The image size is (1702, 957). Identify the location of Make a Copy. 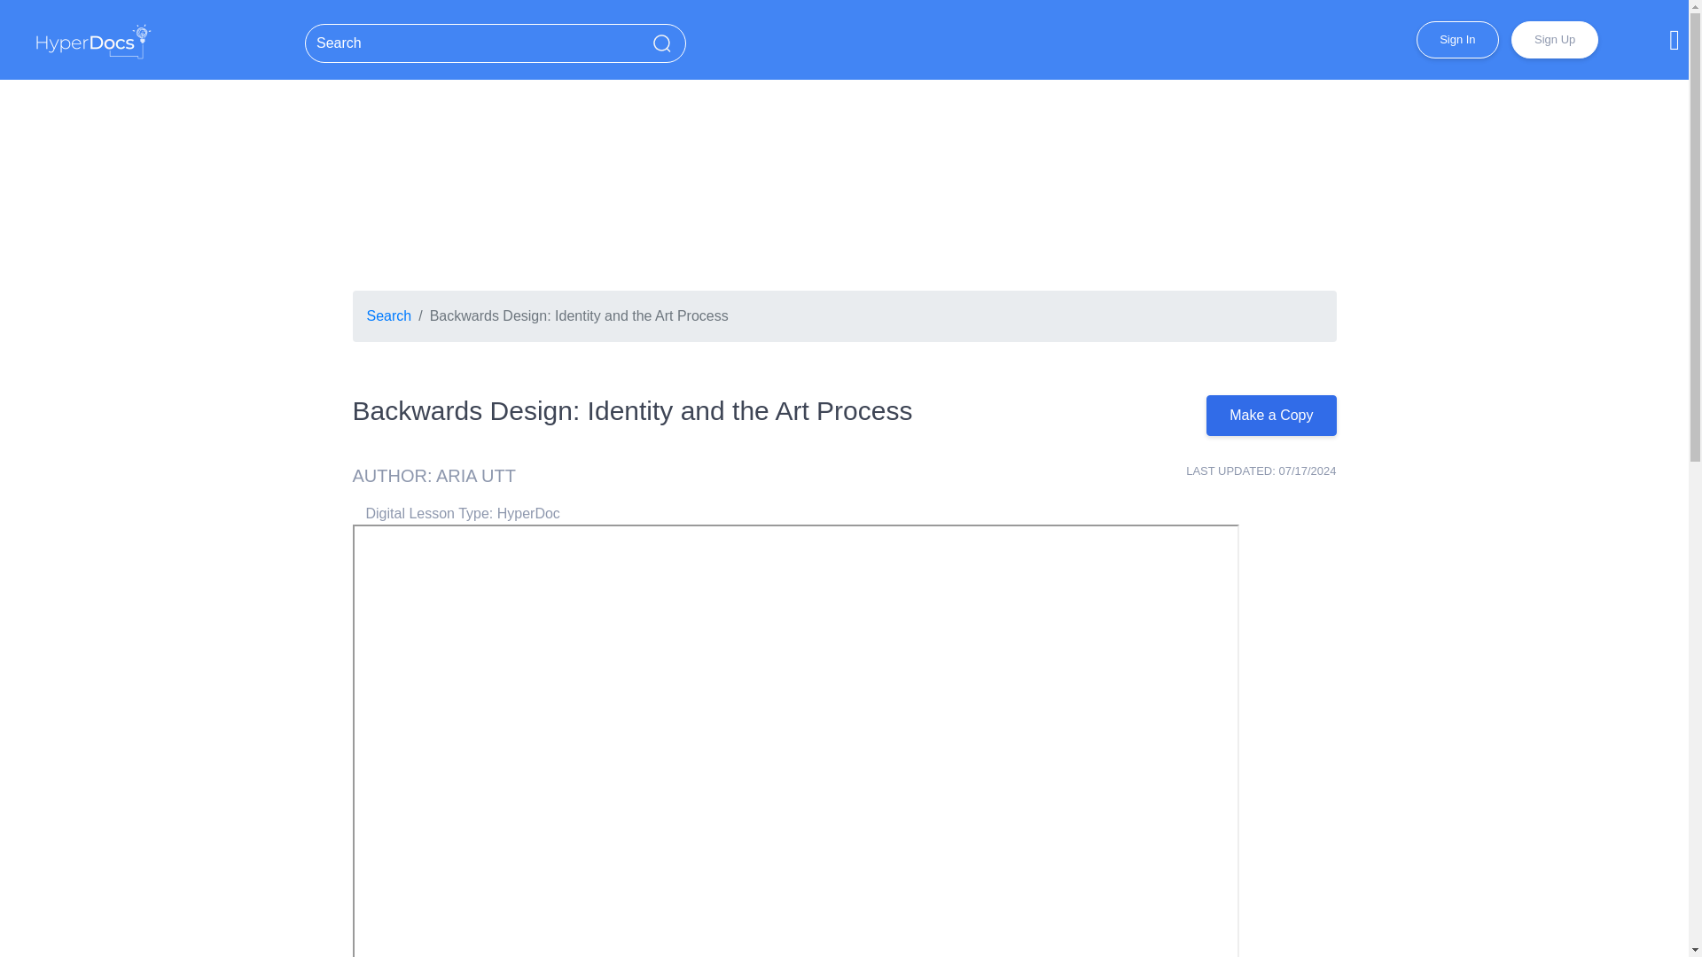
(1271, 416).